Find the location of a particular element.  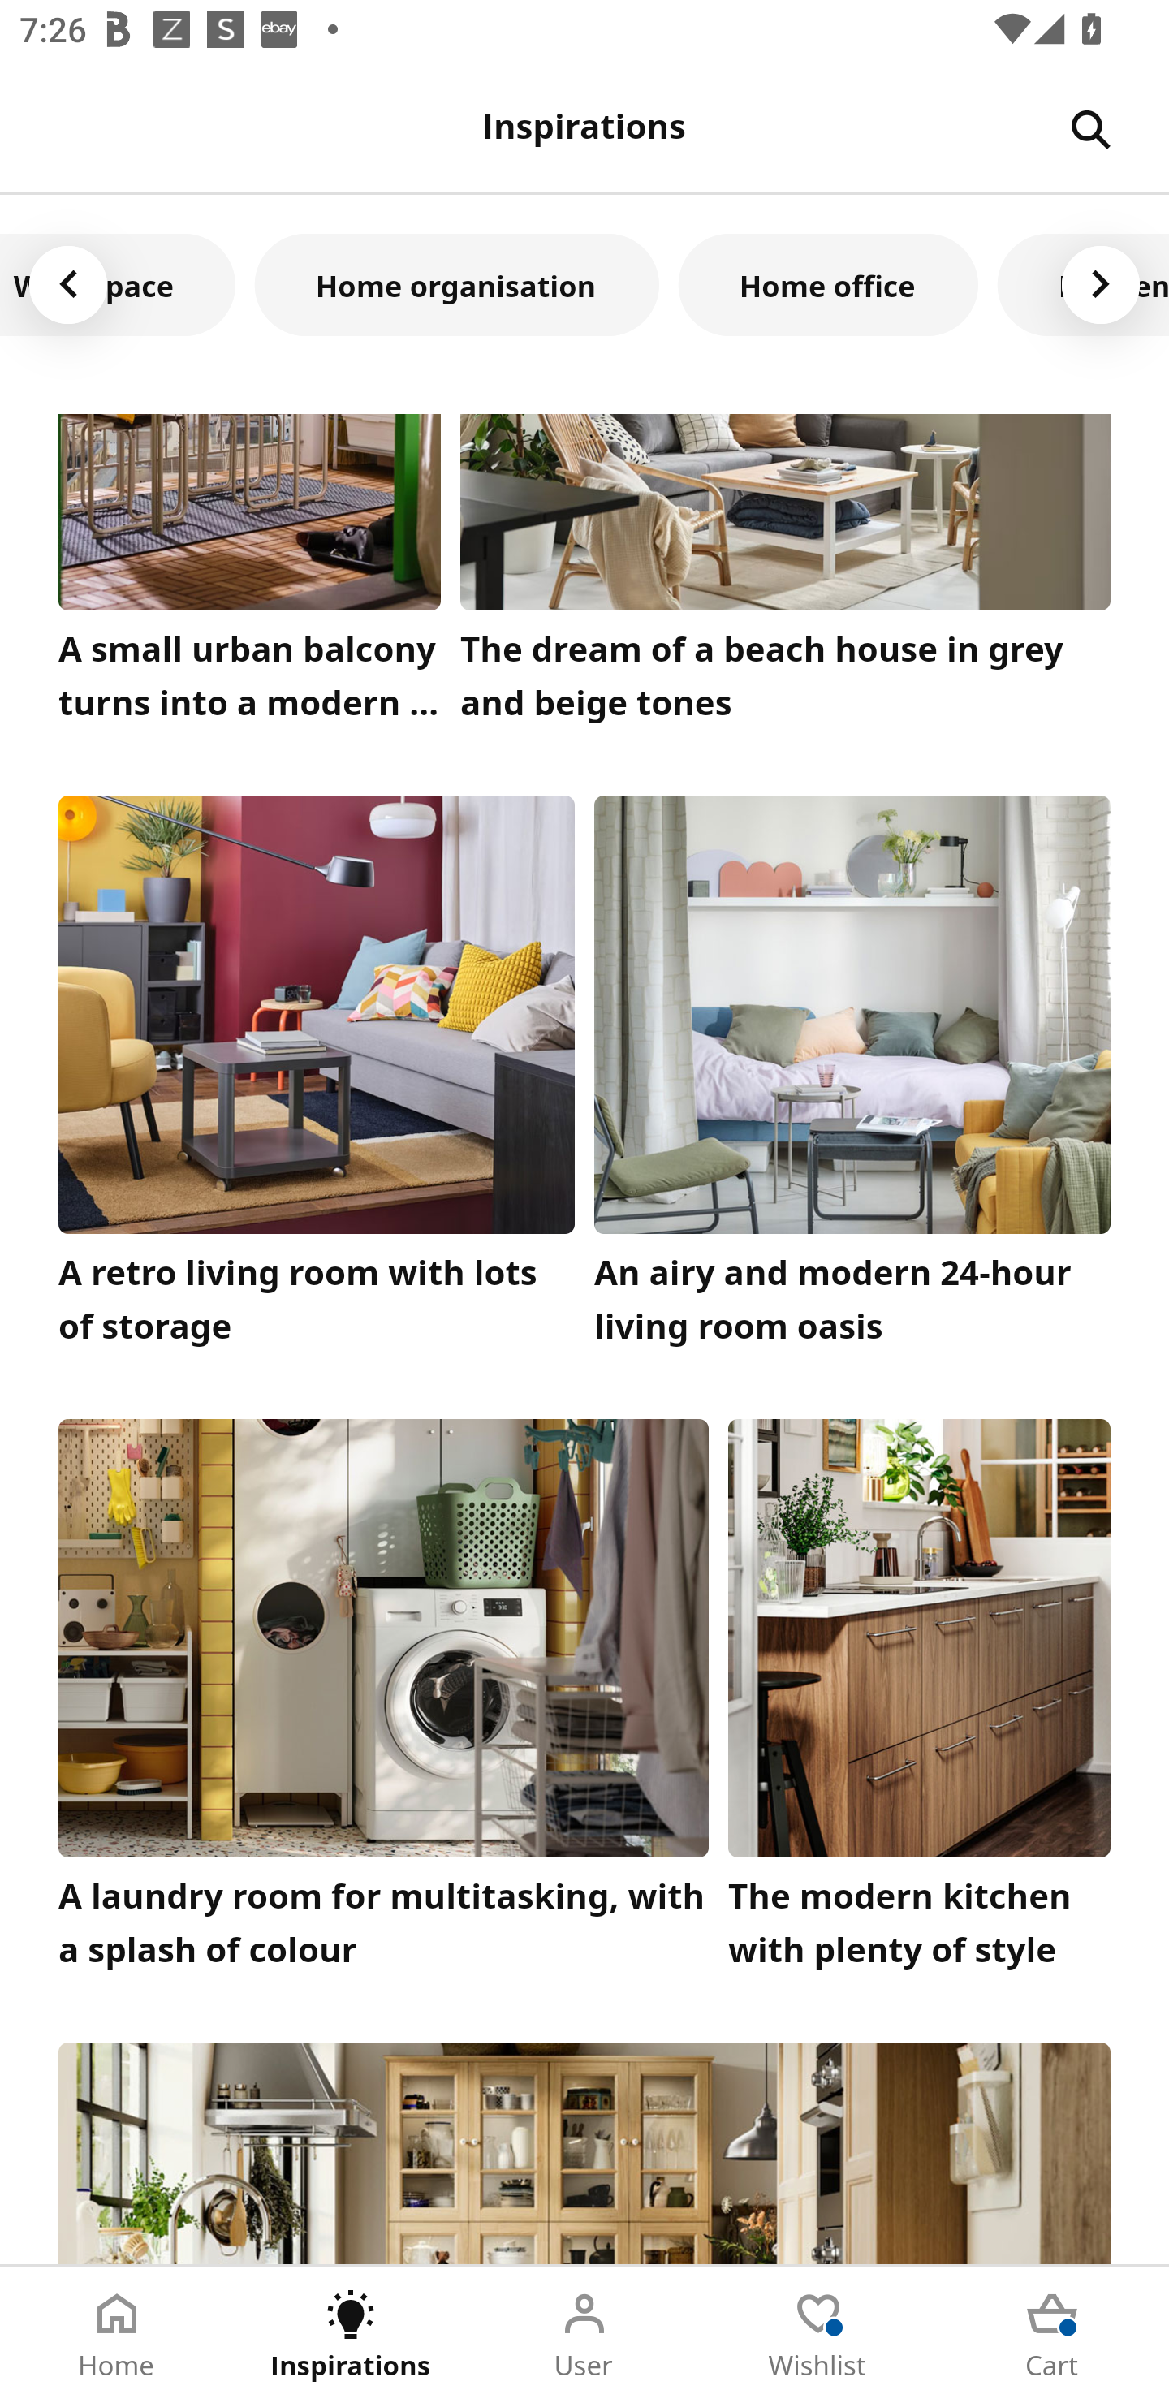

The dream of a beach house in grey and beige tones is located at coordinates (786, 575).